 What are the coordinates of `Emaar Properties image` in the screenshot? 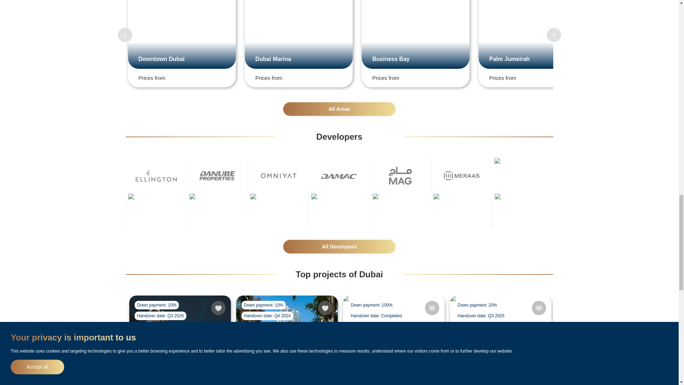 It's located at (462, 211).